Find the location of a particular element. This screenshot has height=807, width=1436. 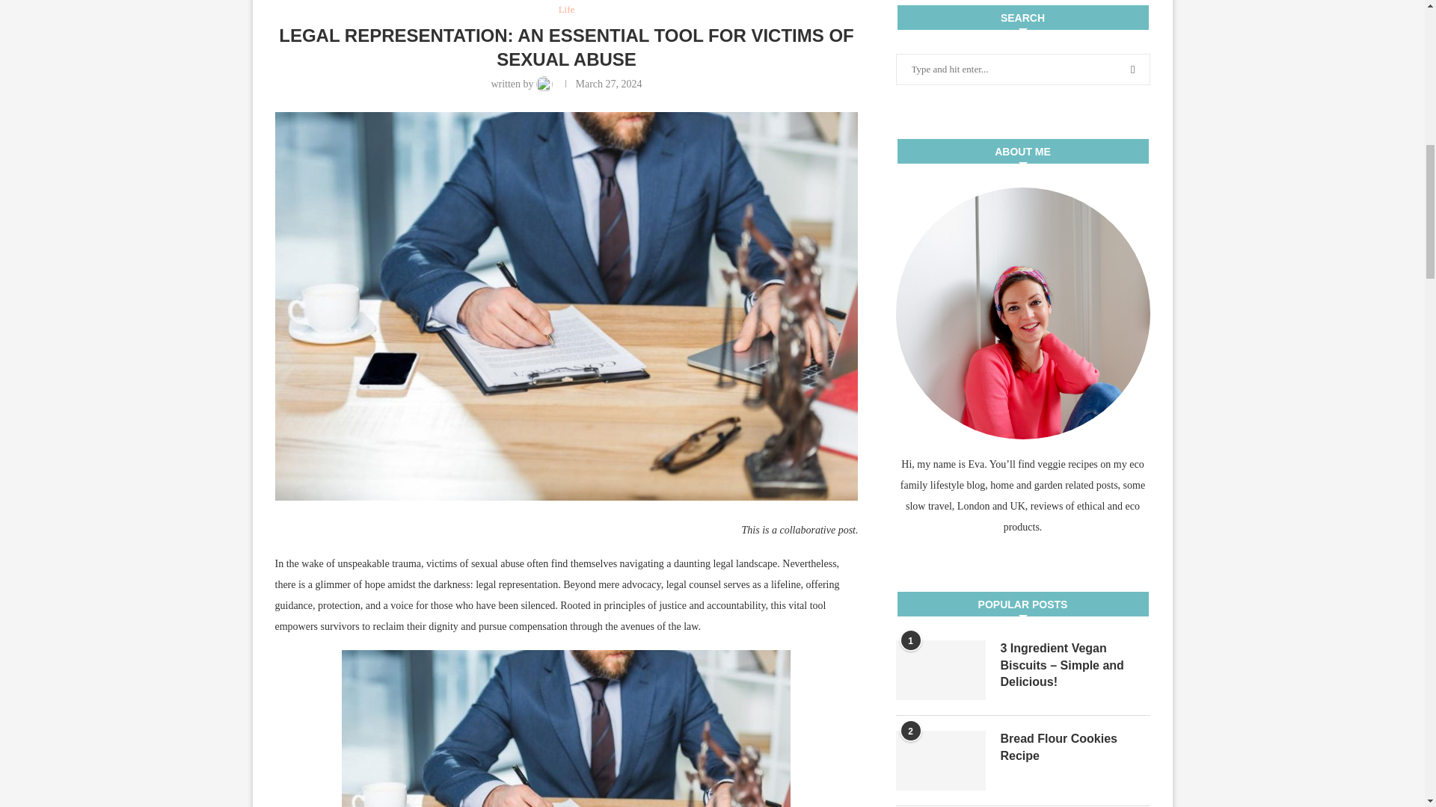

Life is located at coordinates (567, 9).